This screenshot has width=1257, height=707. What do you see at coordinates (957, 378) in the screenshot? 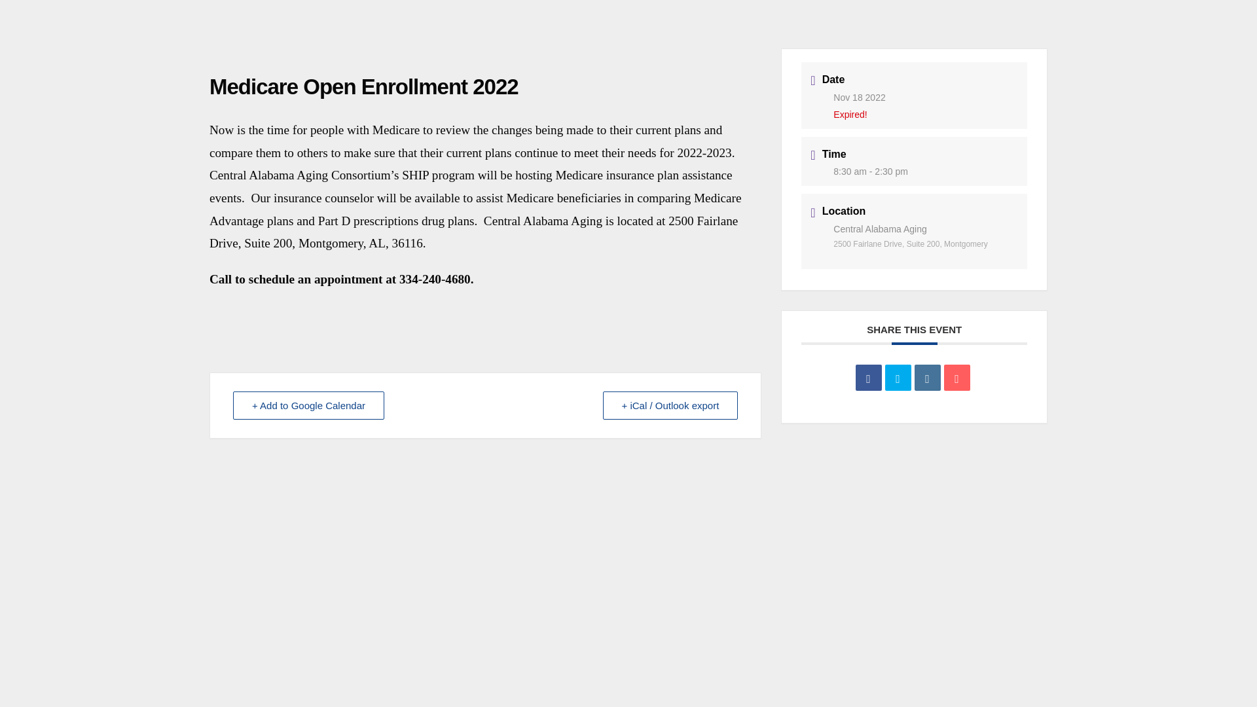
I see `Email` at bounding box center [957, 378].